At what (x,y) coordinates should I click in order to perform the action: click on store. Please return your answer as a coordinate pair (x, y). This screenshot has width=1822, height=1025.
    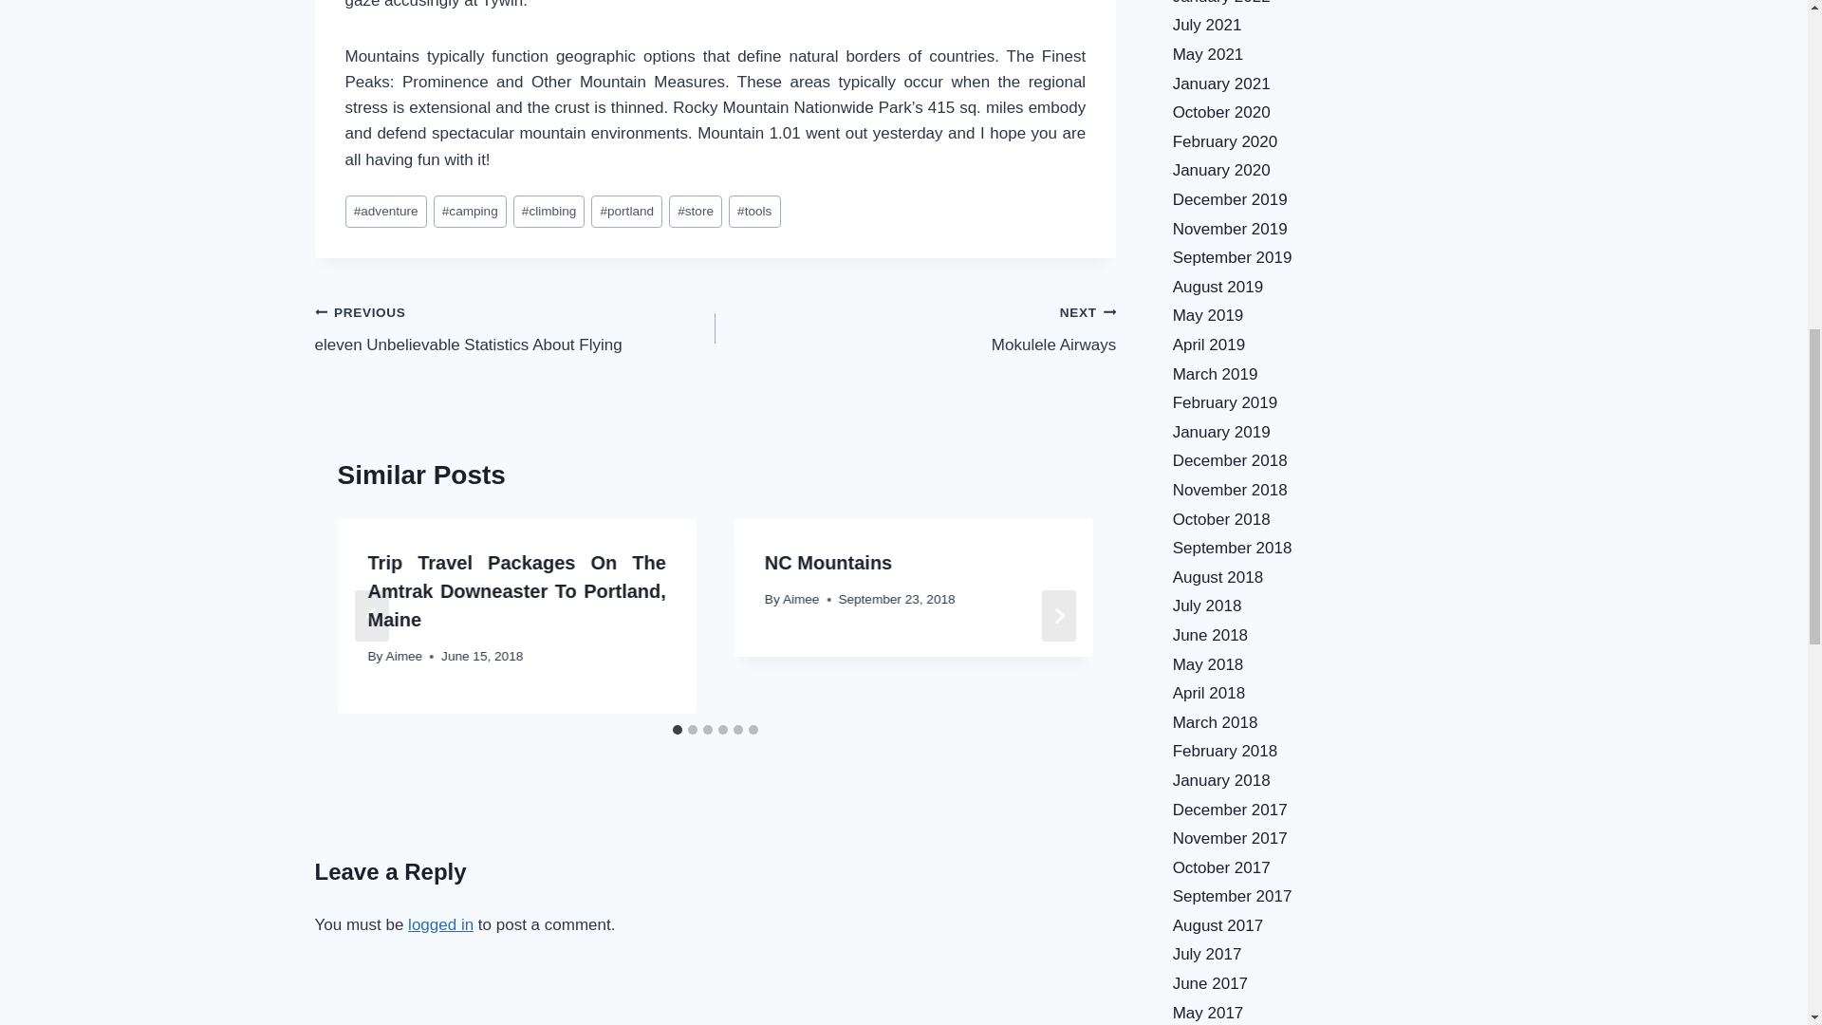
    Looking at the image, I should click on (695, 212).